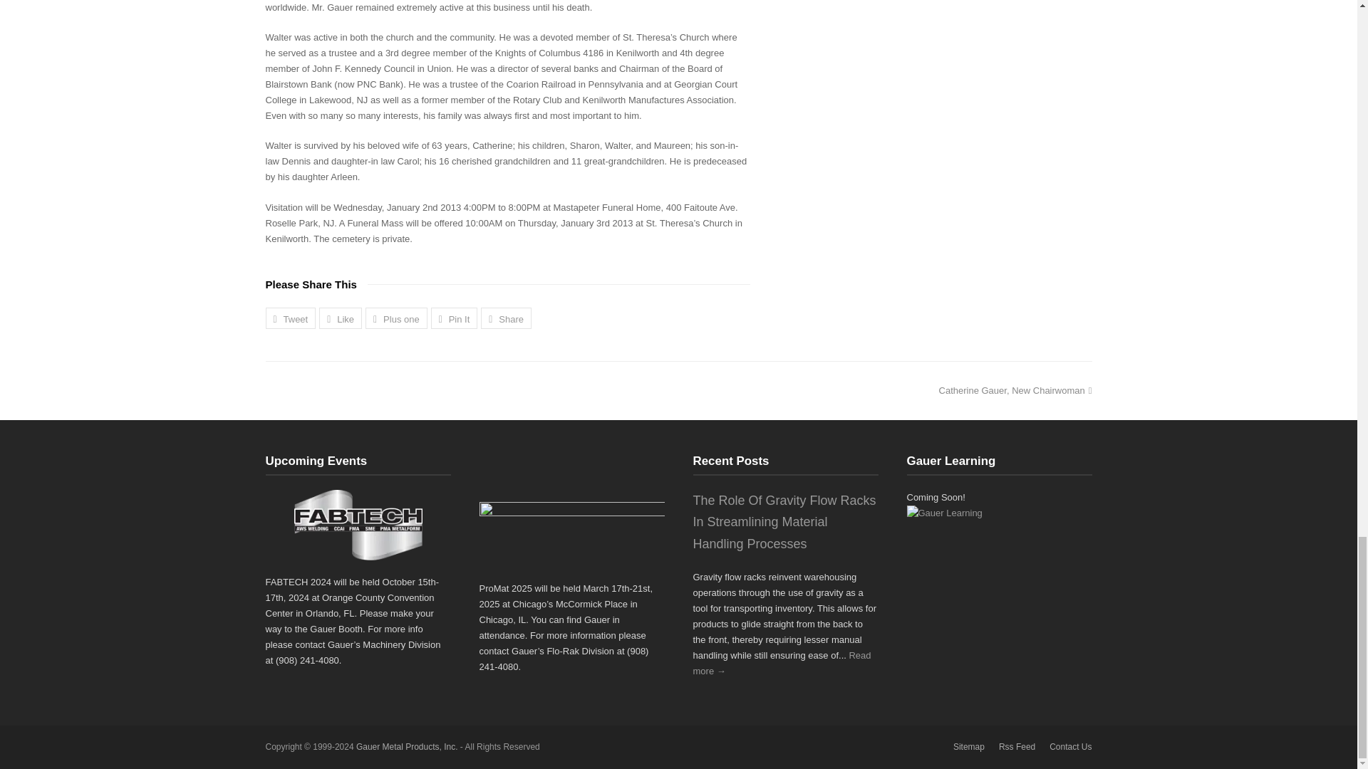 The height and width of the screenshot is (769, 1368). I want to click on Share, so click(506, 318).